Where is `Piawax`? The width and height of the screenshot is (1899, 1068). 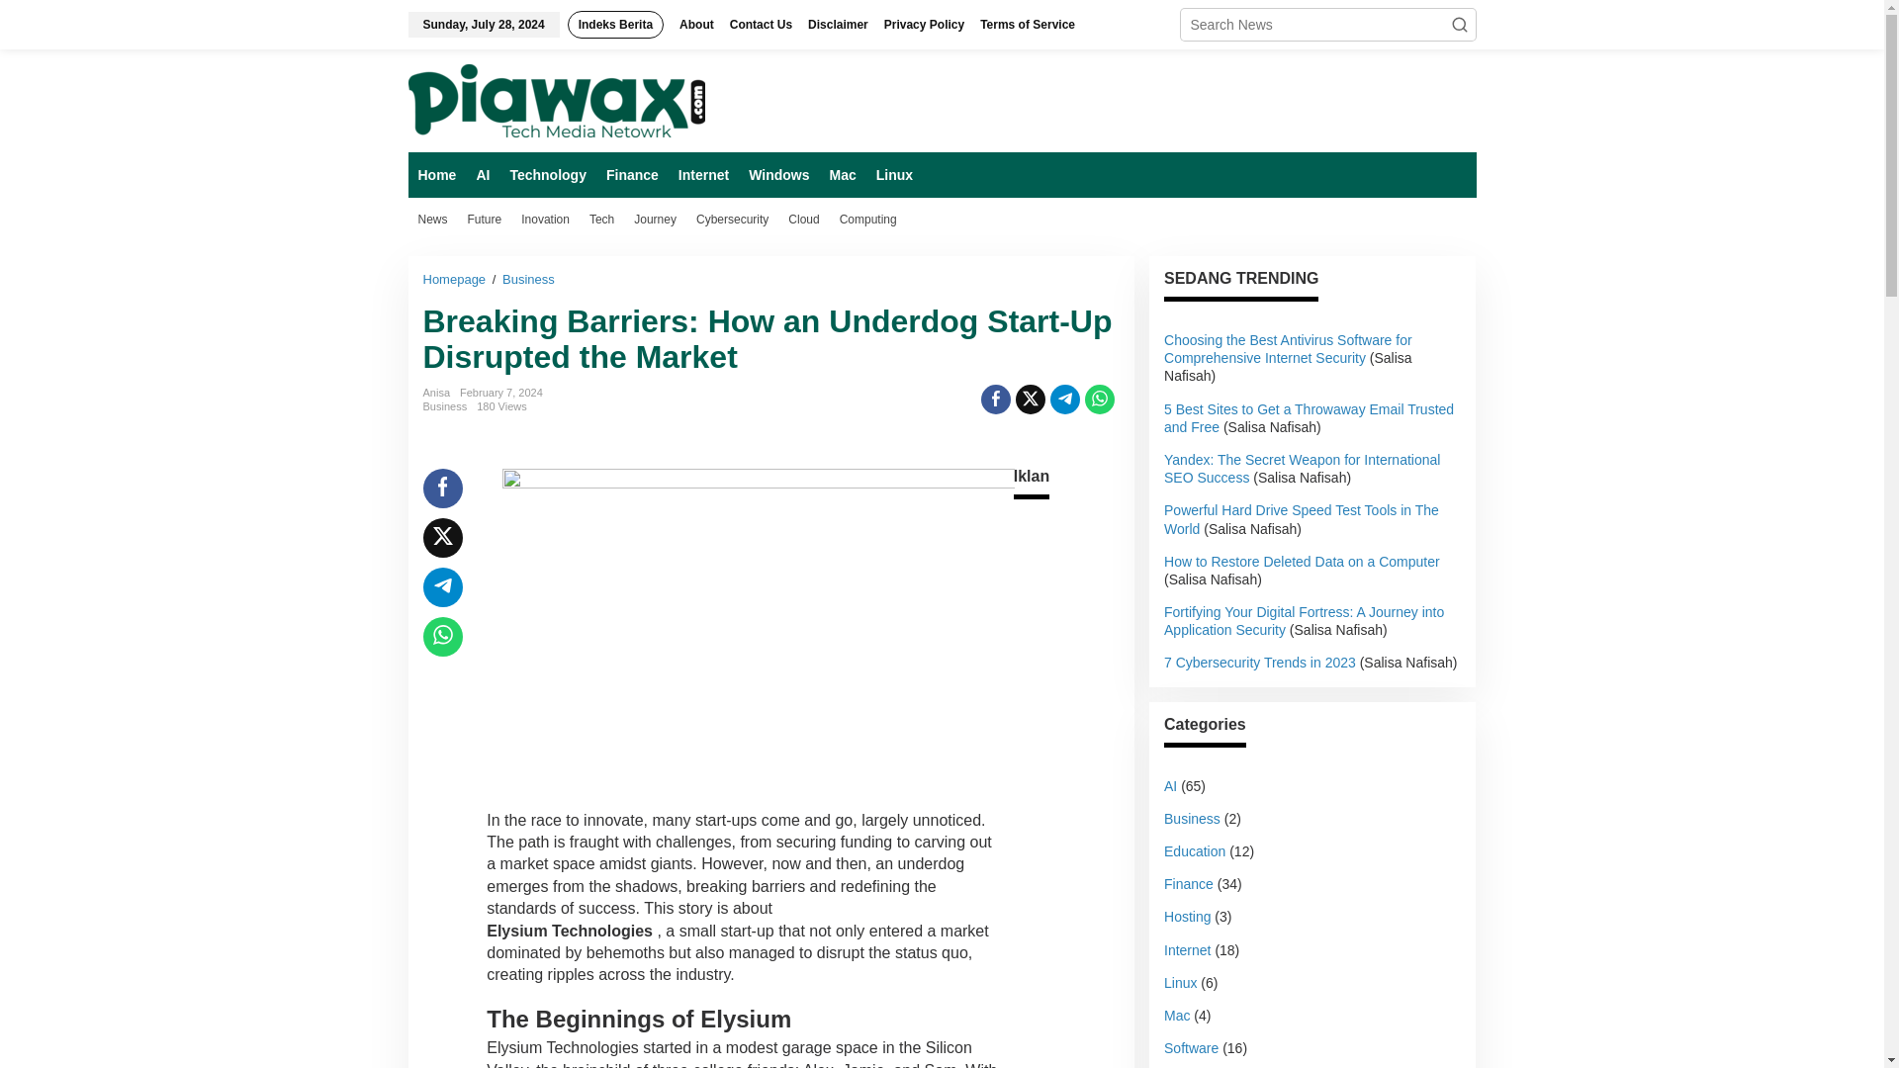
Piawax is located at coordinates (556, 101).